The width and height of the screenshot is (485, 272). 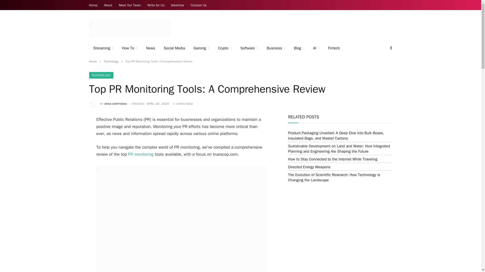 I want to click on About, so click(x=108, y=5).